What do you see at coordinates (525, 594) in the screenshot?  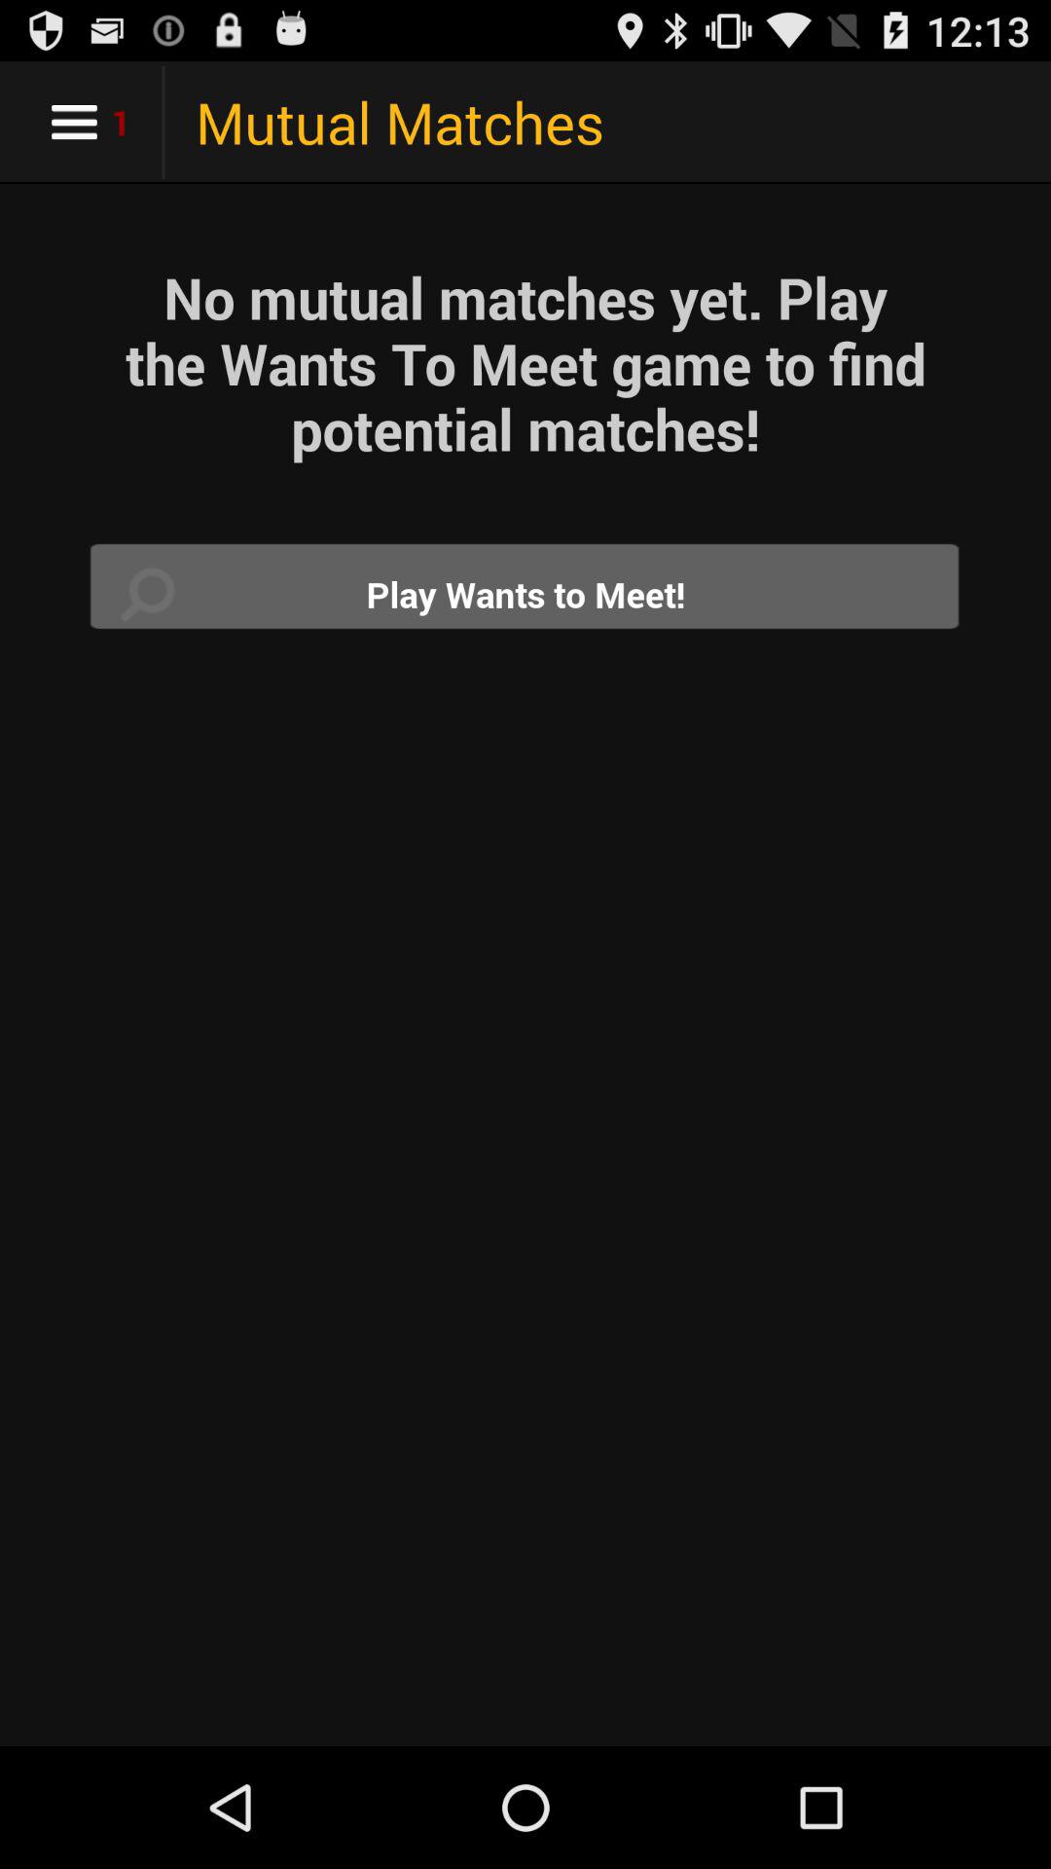 I see `turn on the item below the no mutual matches` at bounding box center [525, 594].